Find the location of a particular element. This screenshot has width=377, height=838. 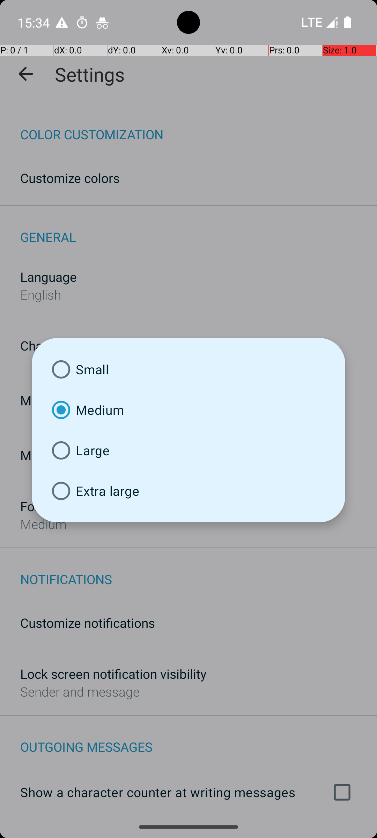

Large is located at coordinates (188, 450).